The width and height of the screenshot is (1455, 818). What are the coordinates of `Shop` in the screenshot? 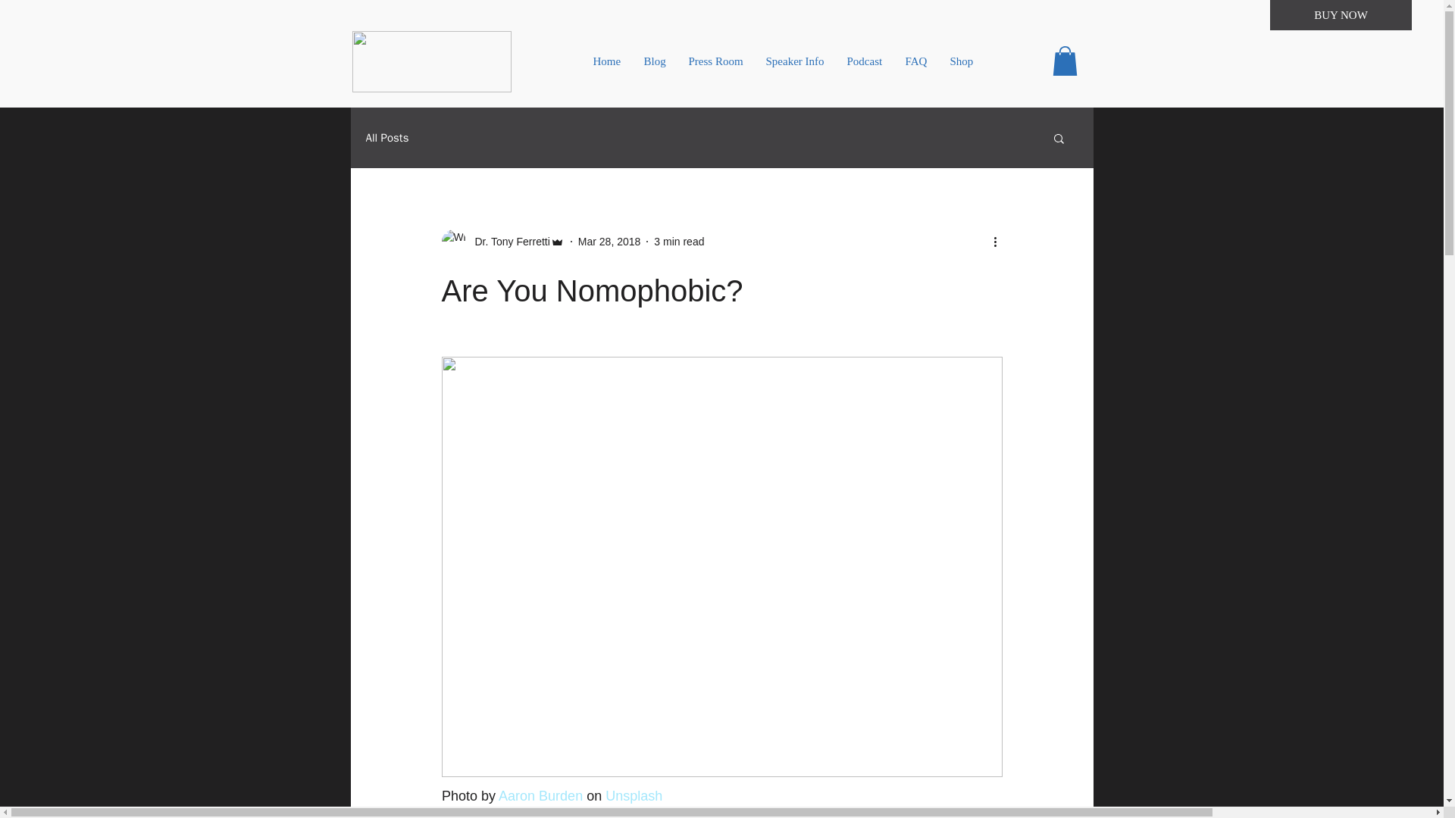 It's located at (961, 61).